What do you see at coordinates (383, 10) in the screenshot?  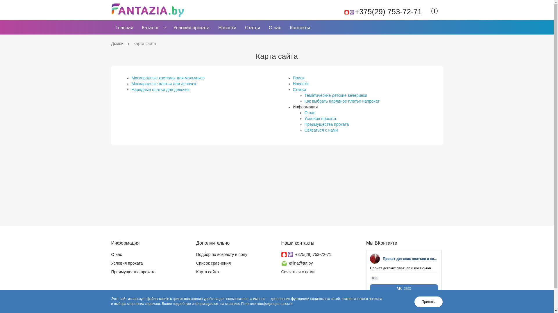 I see `+375(29) 753-72-71` at bounding box center [383, 10].